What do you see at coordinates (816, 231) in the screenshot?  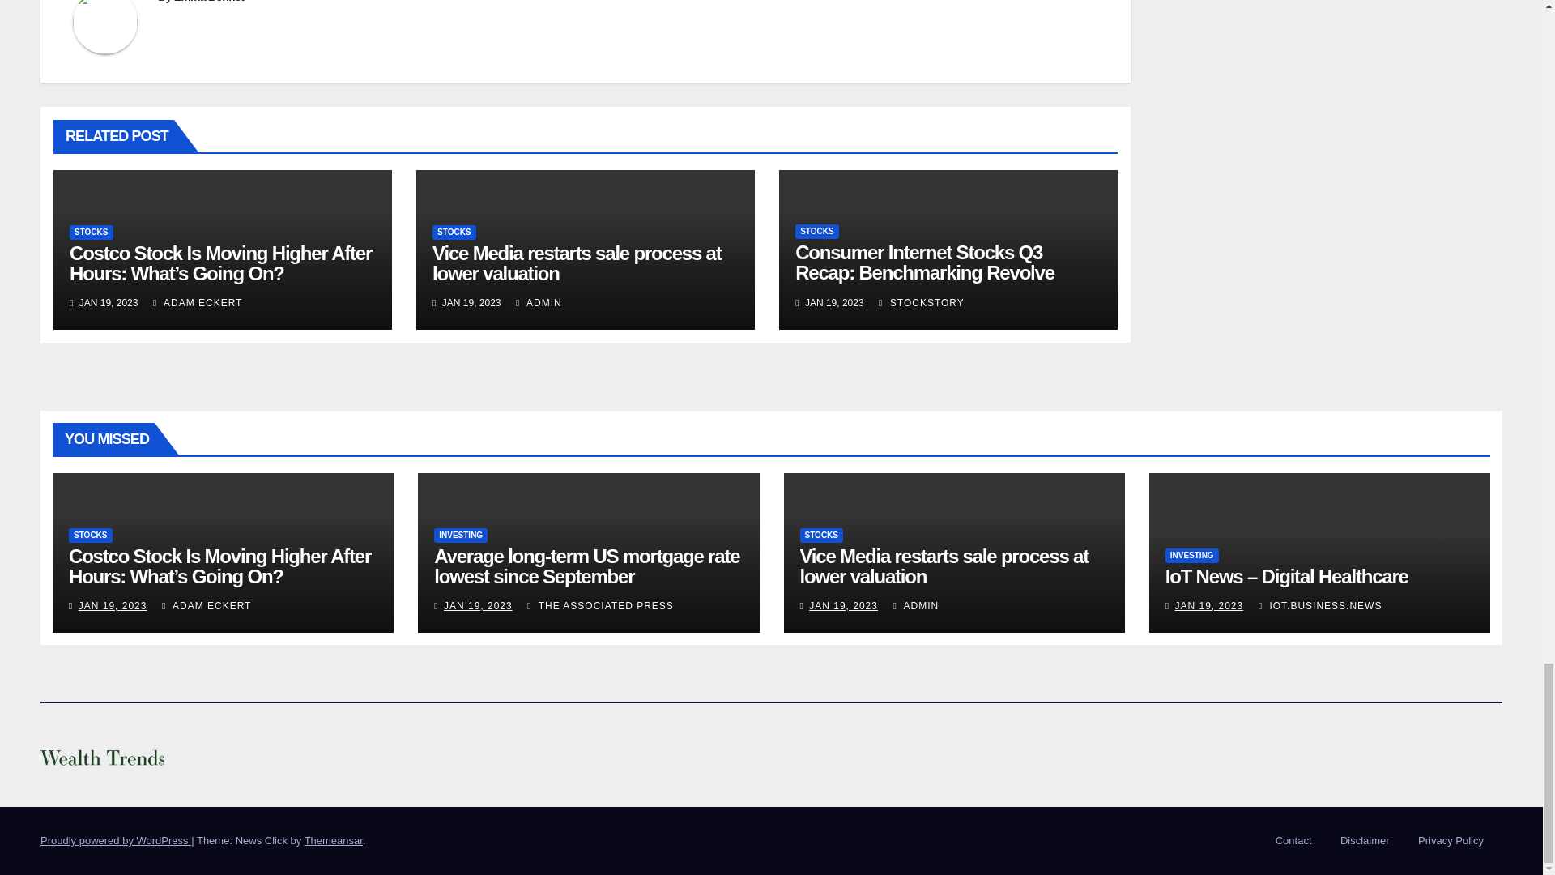 I see `STOCKS` at bounding box center [816, 231].